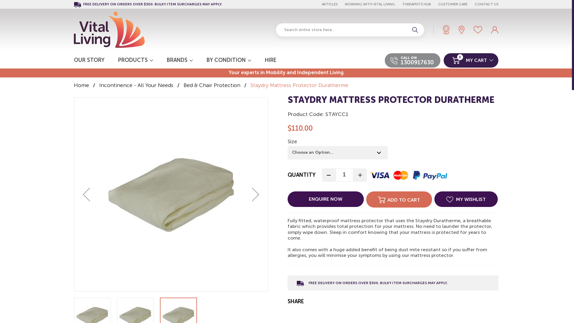 The height and width of the screenshot is (323, 574). What do you see at coordinates (487, 4) in the screenshot?
I see `CONTACT US` at bounding box center [487, 4].